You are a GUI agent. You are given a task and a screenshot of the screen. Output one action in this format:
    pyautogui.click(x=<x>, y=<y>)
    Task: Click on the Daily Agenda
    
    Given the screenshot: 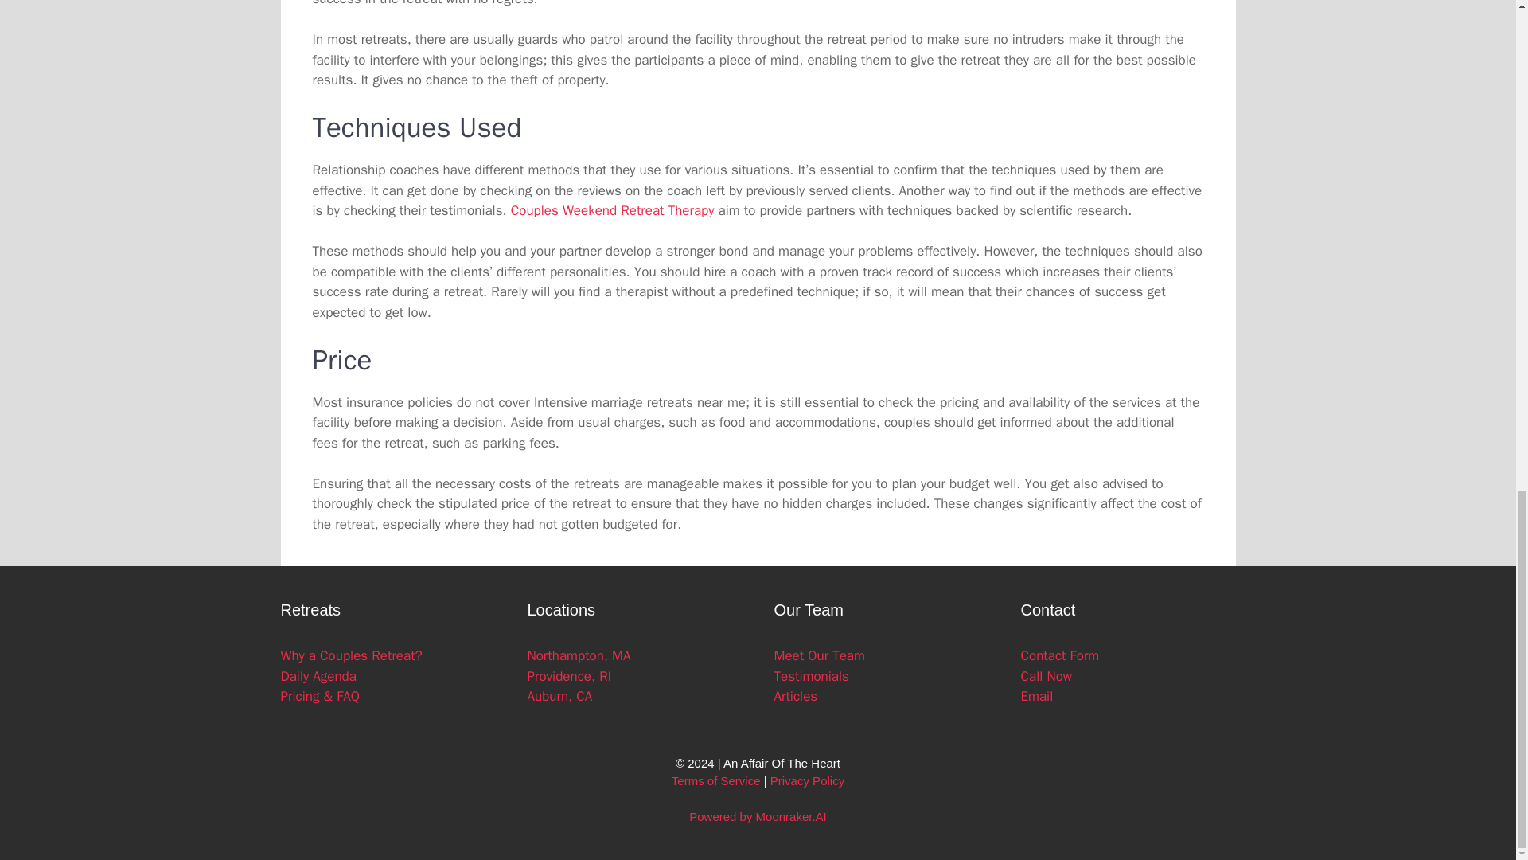 What is the action you would take?
    pyautogui.click(x=318, y=675)
    